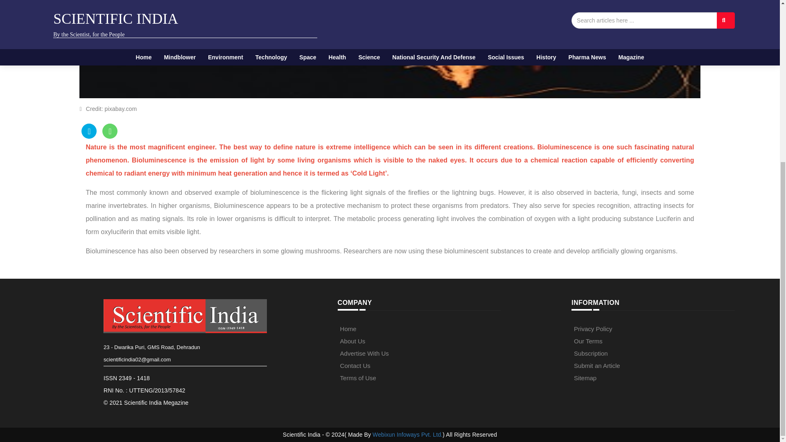 Image resolution: width=786 pixels, height=442 pixels. Describe the element at coordinates (110, 131) in the screenshot. I see `Share on whatsapp` at that location.